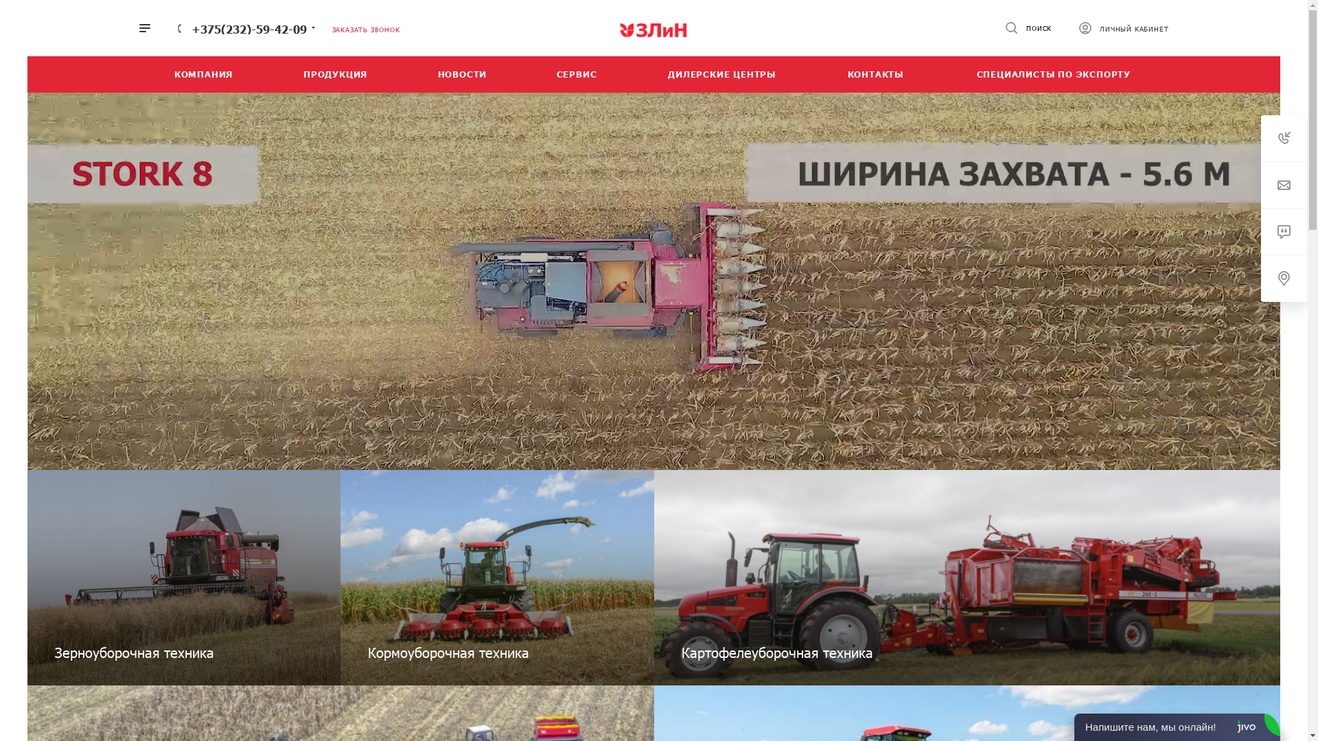 The height and width of the screenshot is (741, 1318). I want to click on +375(232)-59-42-09, so click(248, 29).